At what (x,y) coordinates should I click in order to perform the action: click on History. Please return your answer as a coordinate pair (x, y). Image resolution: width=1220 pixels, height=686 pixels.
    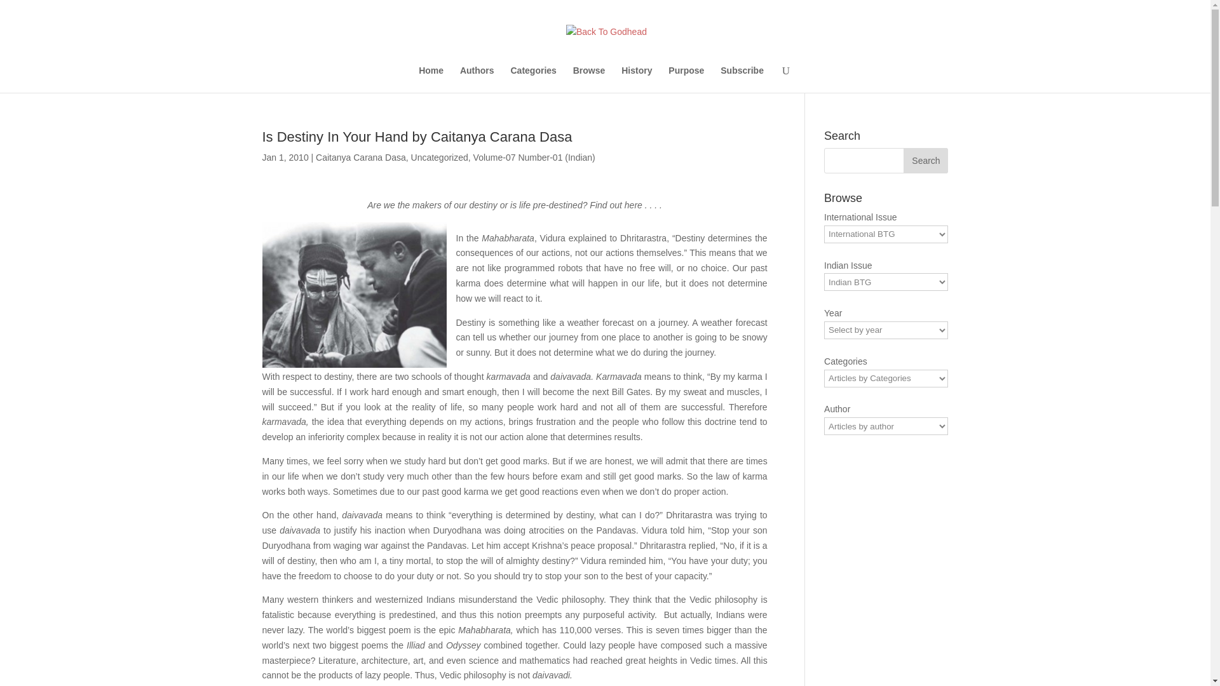
    Looking at the image, I should click on (636, 79).